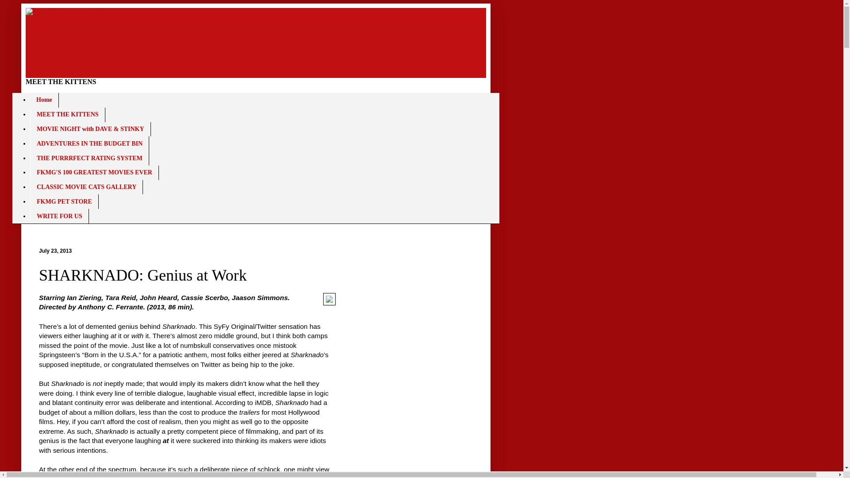  I want to click on MEET THE KITTENS, so click(67, 115).